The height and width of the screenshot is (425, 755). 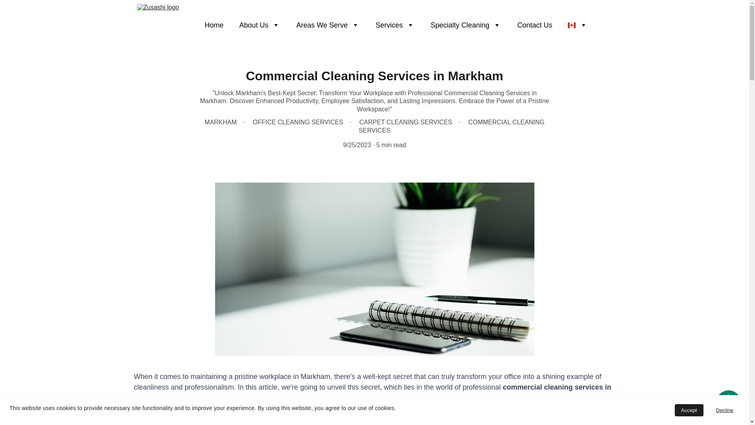 What do you see at coordinates (322, 24) in the screenshot?
I see `Areas We Serve` at bounding box center [322, 24].